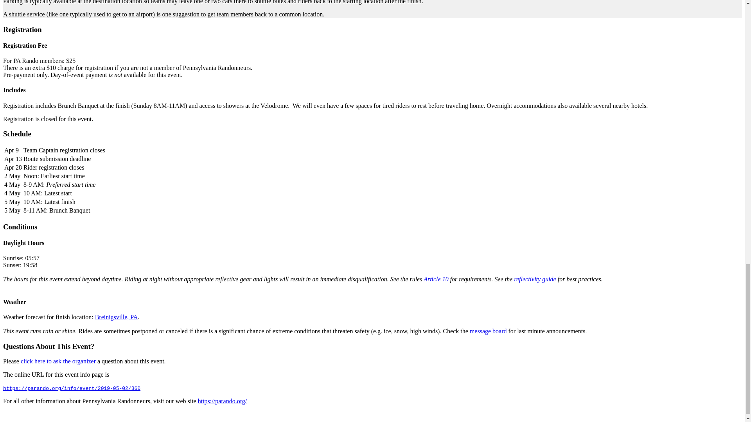 This screenshot has height=422, width=751. I want to click on click here to ask the organizer, so click(58, 361).